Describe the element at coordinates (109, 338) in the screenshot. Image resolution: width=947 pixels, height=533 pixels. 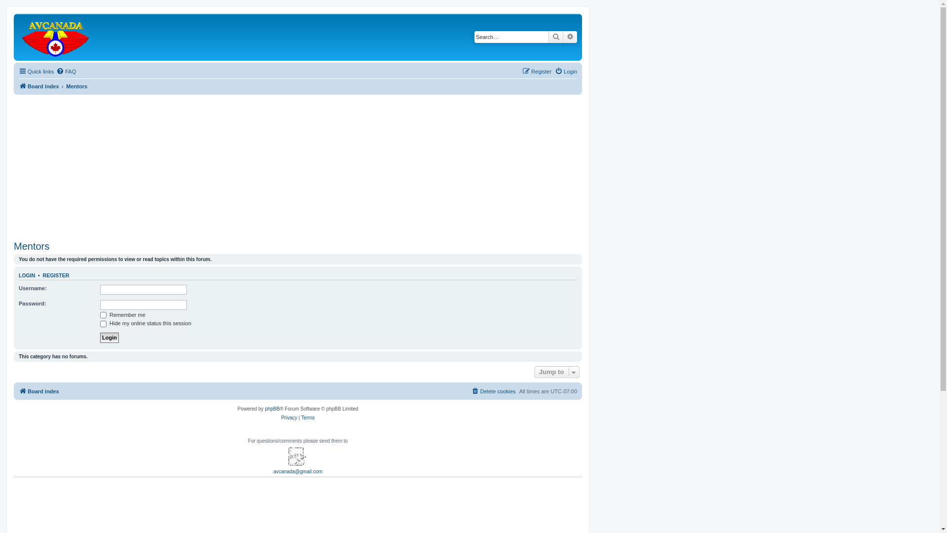
I see `Login` at that location.